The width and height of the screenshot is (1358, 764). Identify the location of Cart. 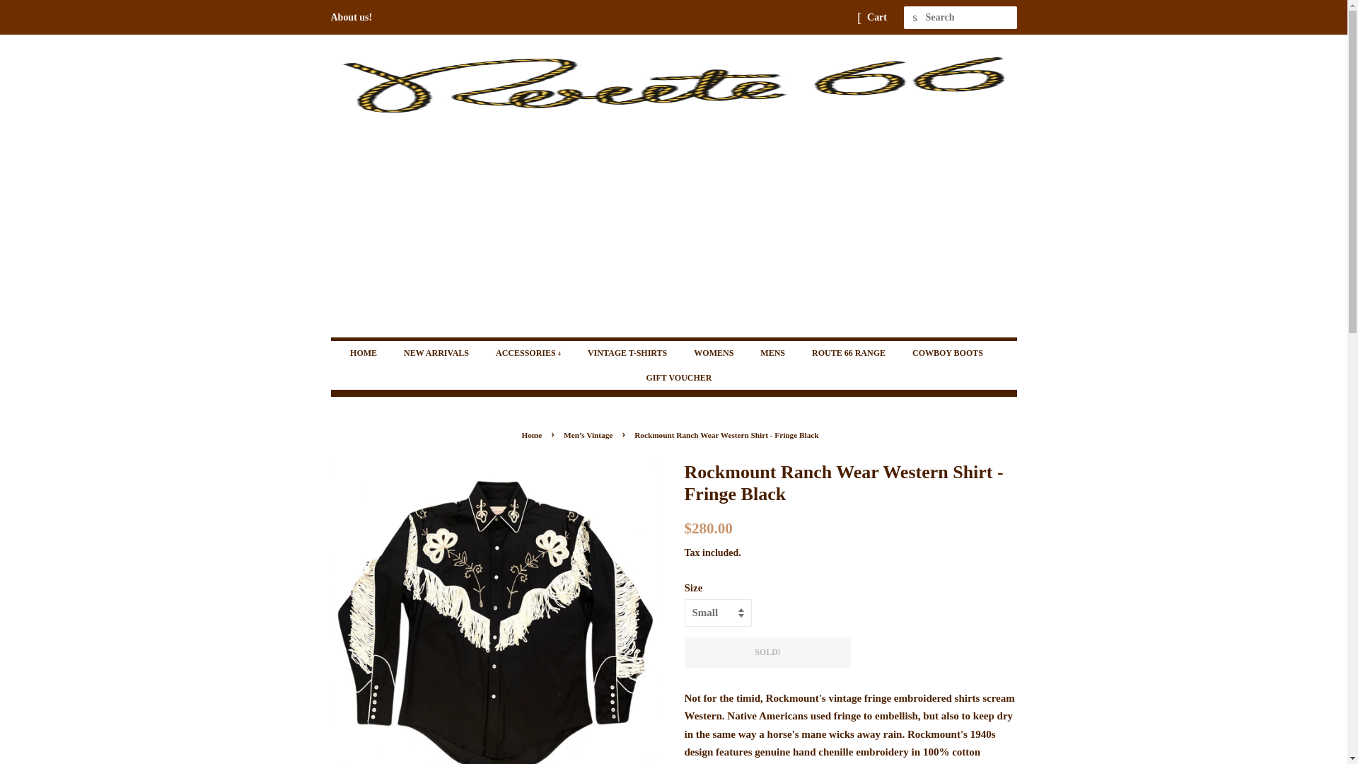
(877, 17).